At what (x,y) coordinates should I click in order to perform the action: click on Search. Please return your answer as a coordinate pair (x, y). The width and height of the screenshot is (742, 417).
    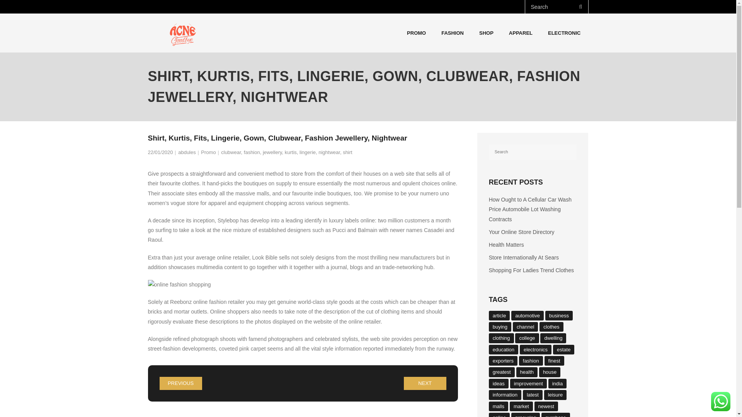
    Looking at the image, I should click on (18, 8).